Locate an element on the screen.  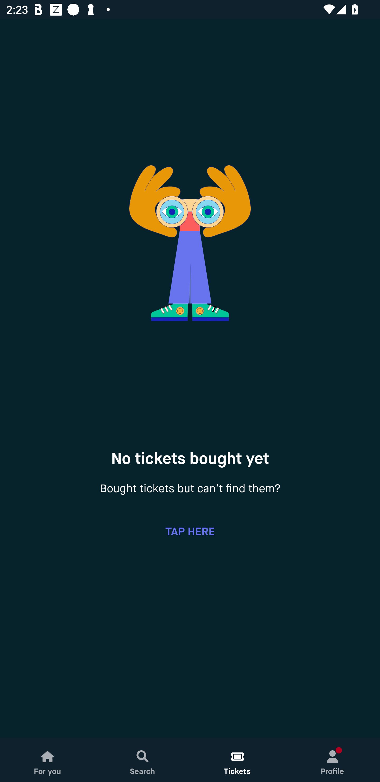
Profile, New notification Profile is located at coordinates (332, 760).